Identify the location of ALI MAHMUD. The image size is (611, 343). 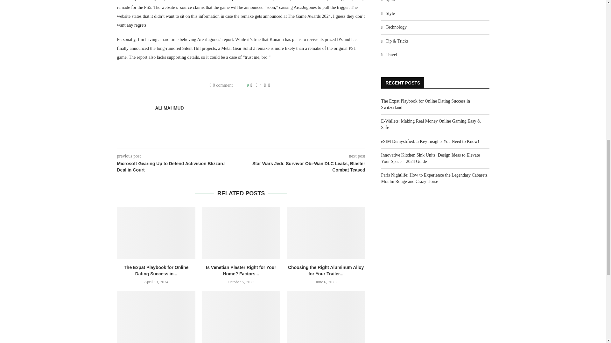
(169, 108).